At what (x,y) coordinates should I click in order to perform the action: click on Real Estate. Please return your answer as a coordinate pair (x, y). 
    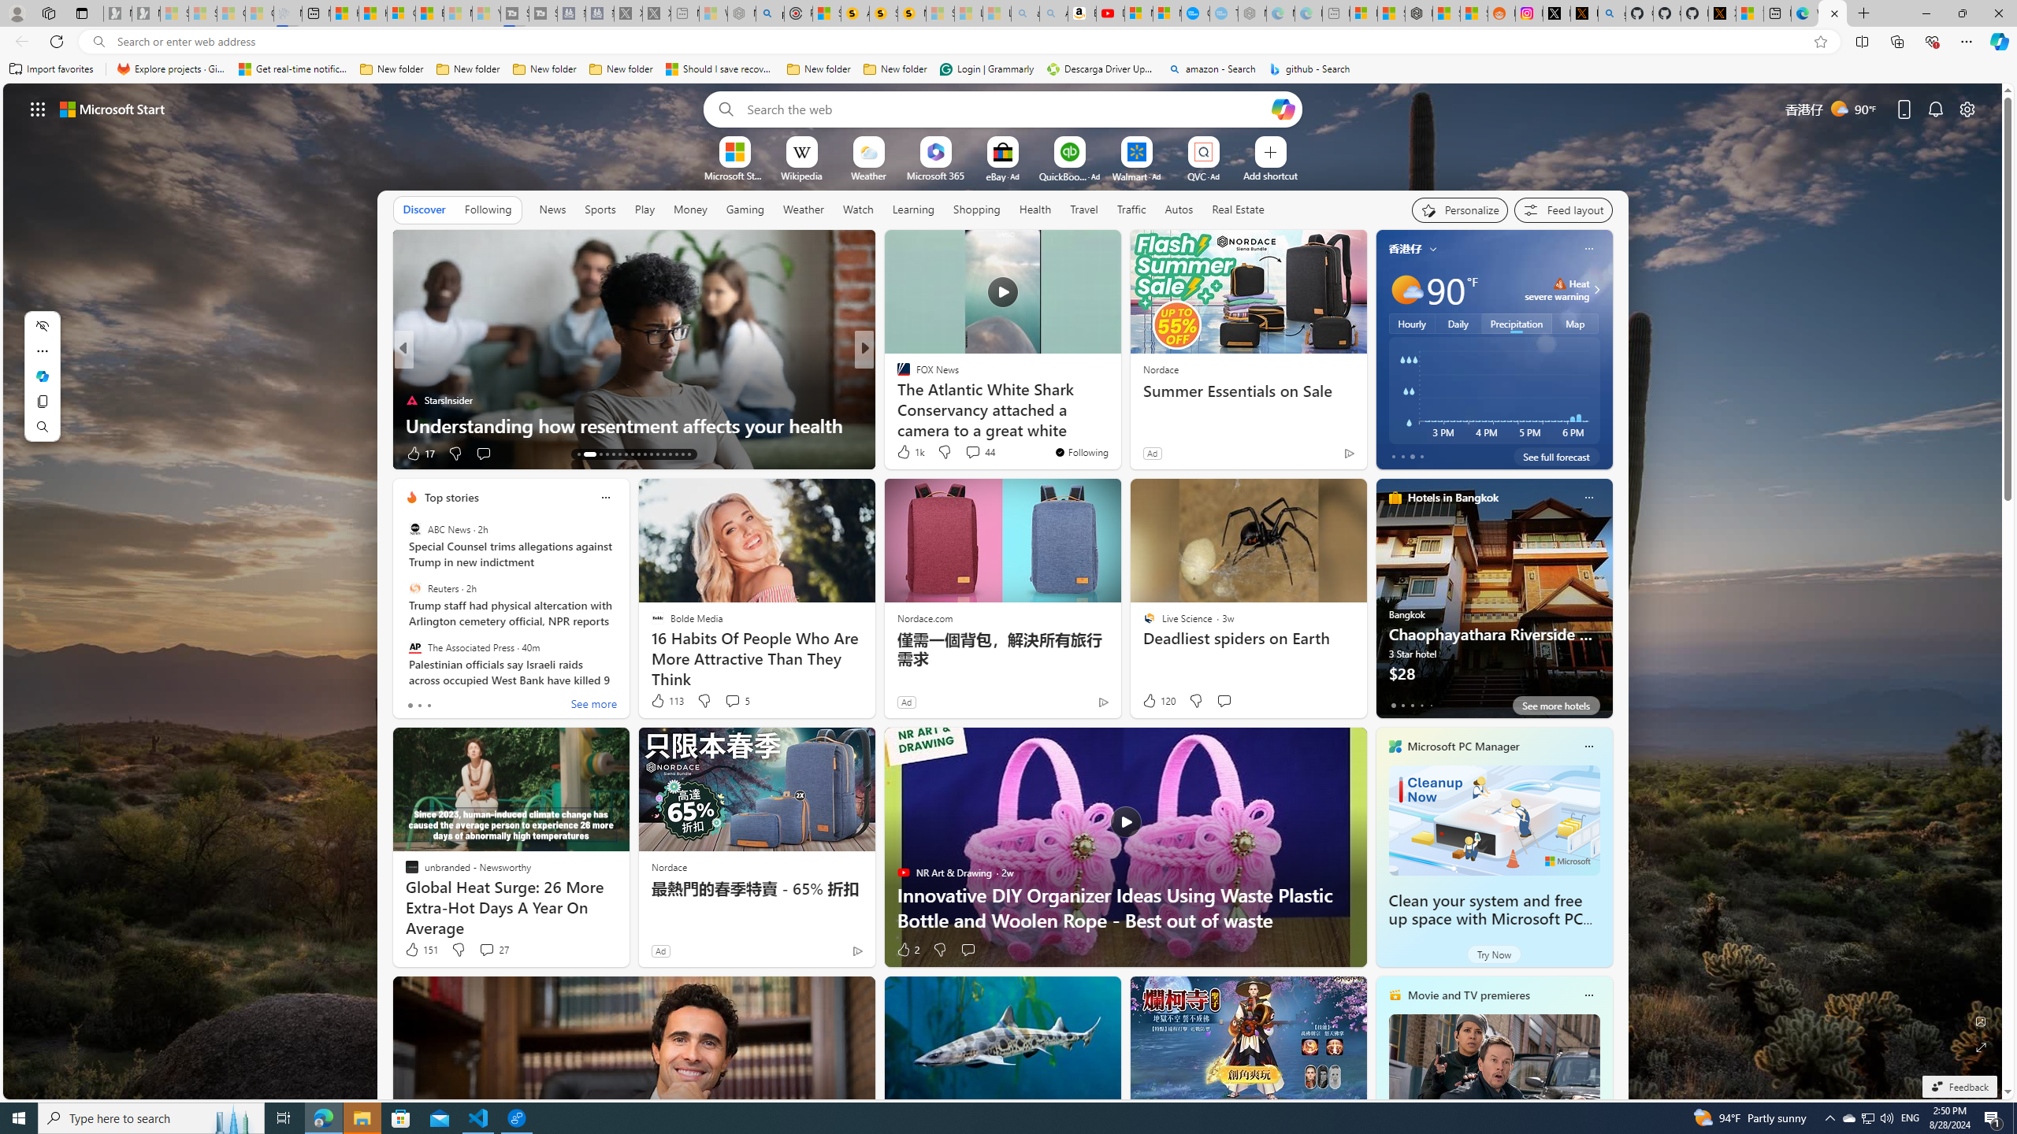
    Looking at the image, I should click on (1239, 209).